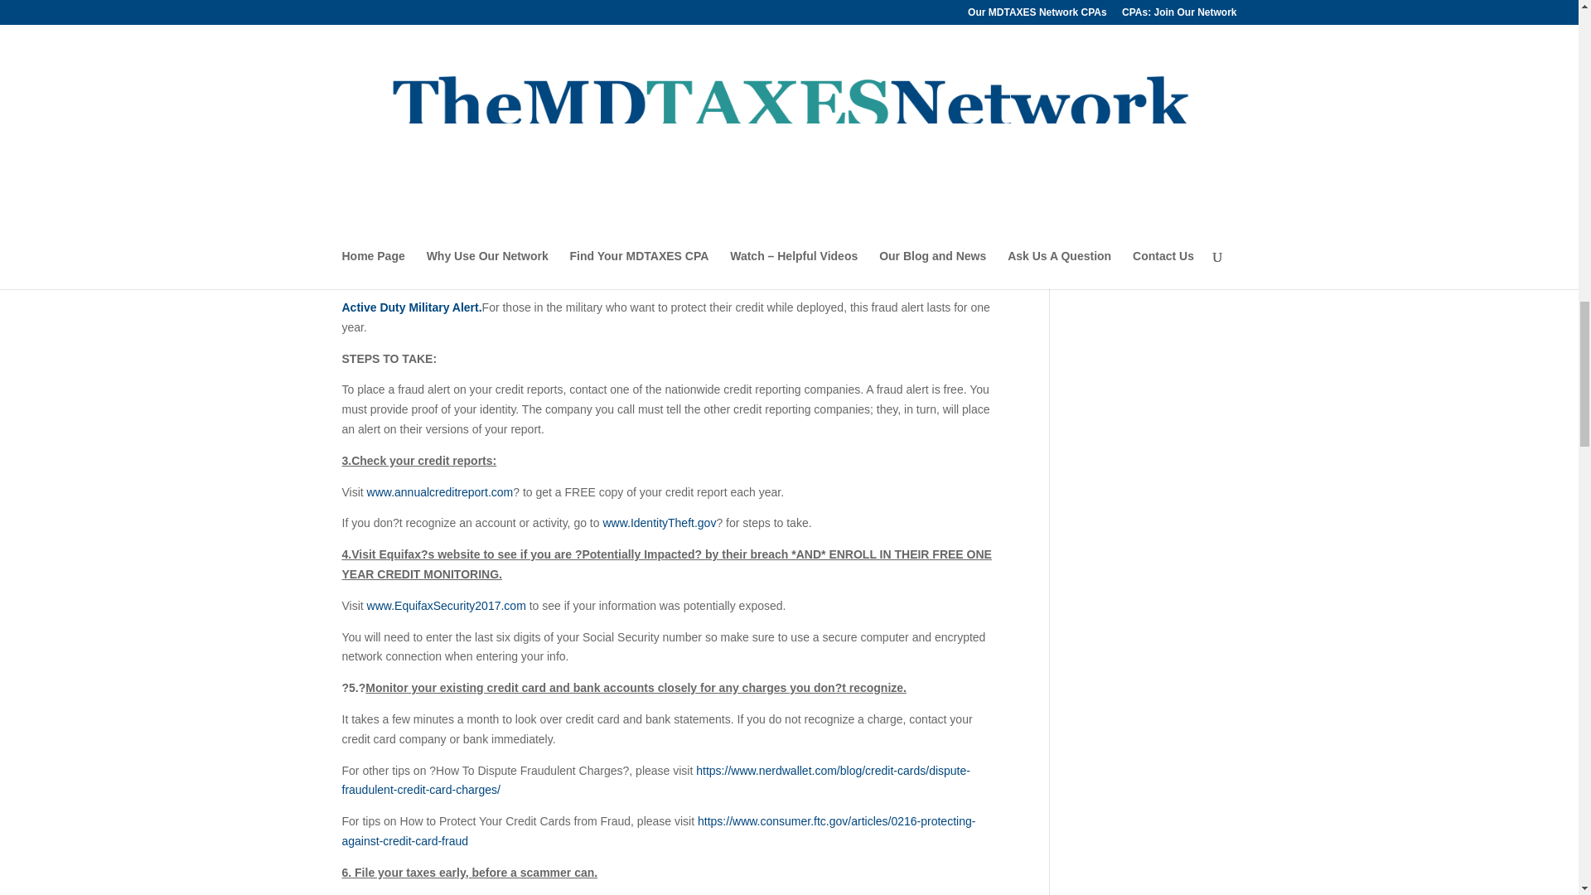 The width and height of the screenshot is (1591, 895). I want to click on Active Duty Military Alert., so click(411, 307).